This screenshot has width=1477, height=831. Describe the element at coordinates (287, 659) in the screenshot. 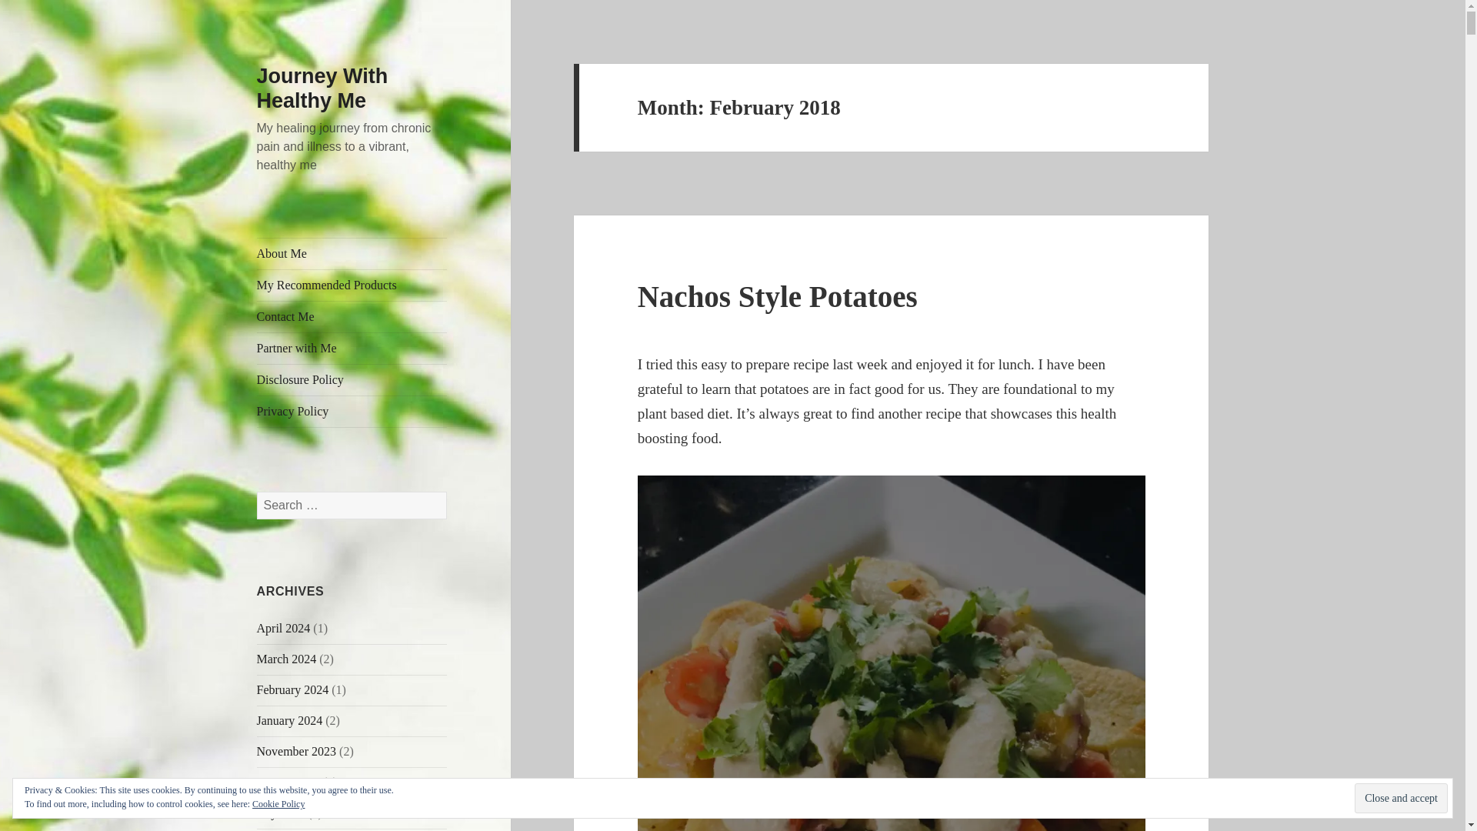

I see `March 2024` at that location.